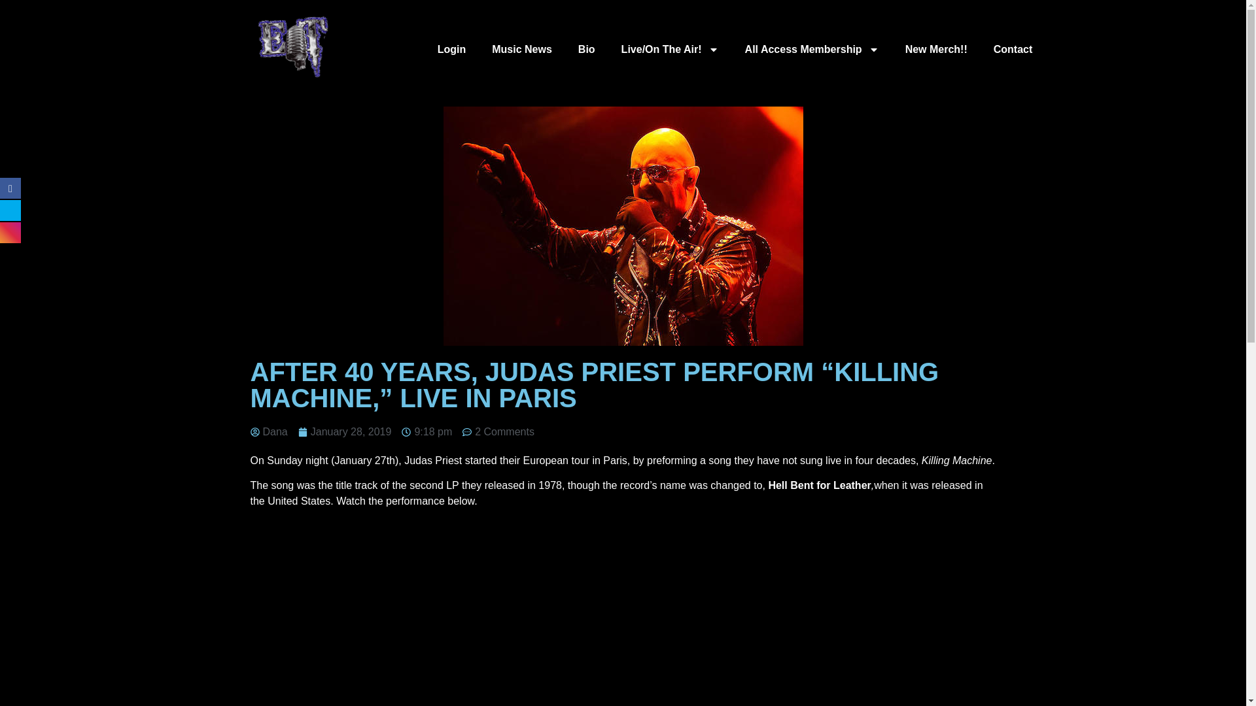 The height and width of the screenshot is (706, 1256). I want to click on New Merch!!, so click(936, 50).